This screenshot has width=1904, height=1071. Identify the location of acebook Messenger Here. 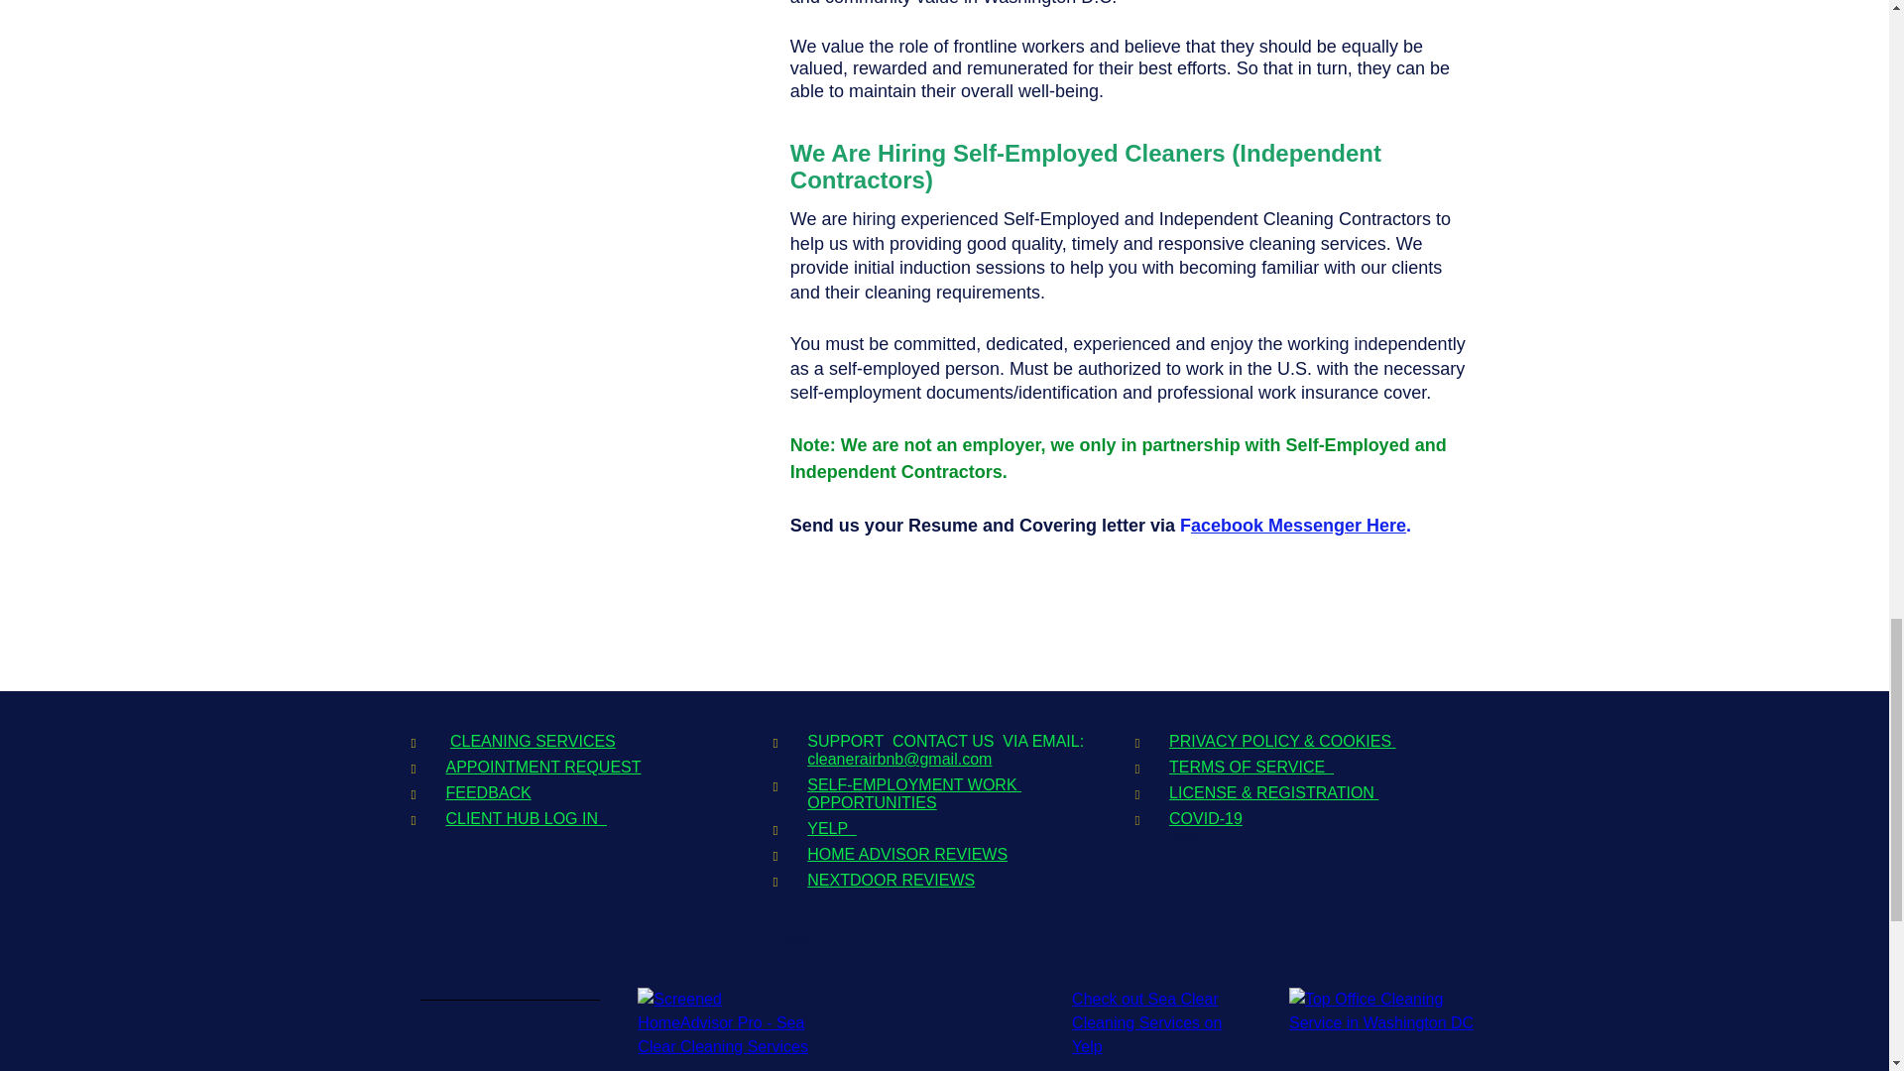
(1299, 526).